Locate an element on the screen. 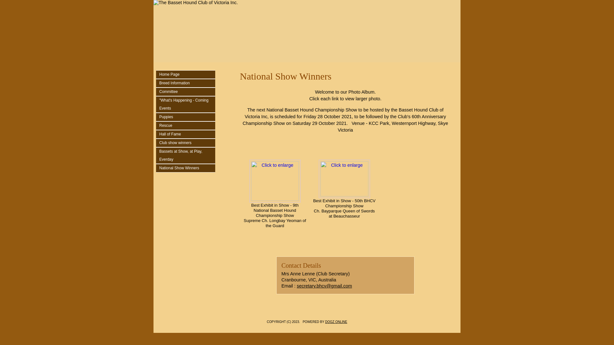 The width and height of the screenshot is (614, 345). National Show Winners is located at coordinates (187, 168).